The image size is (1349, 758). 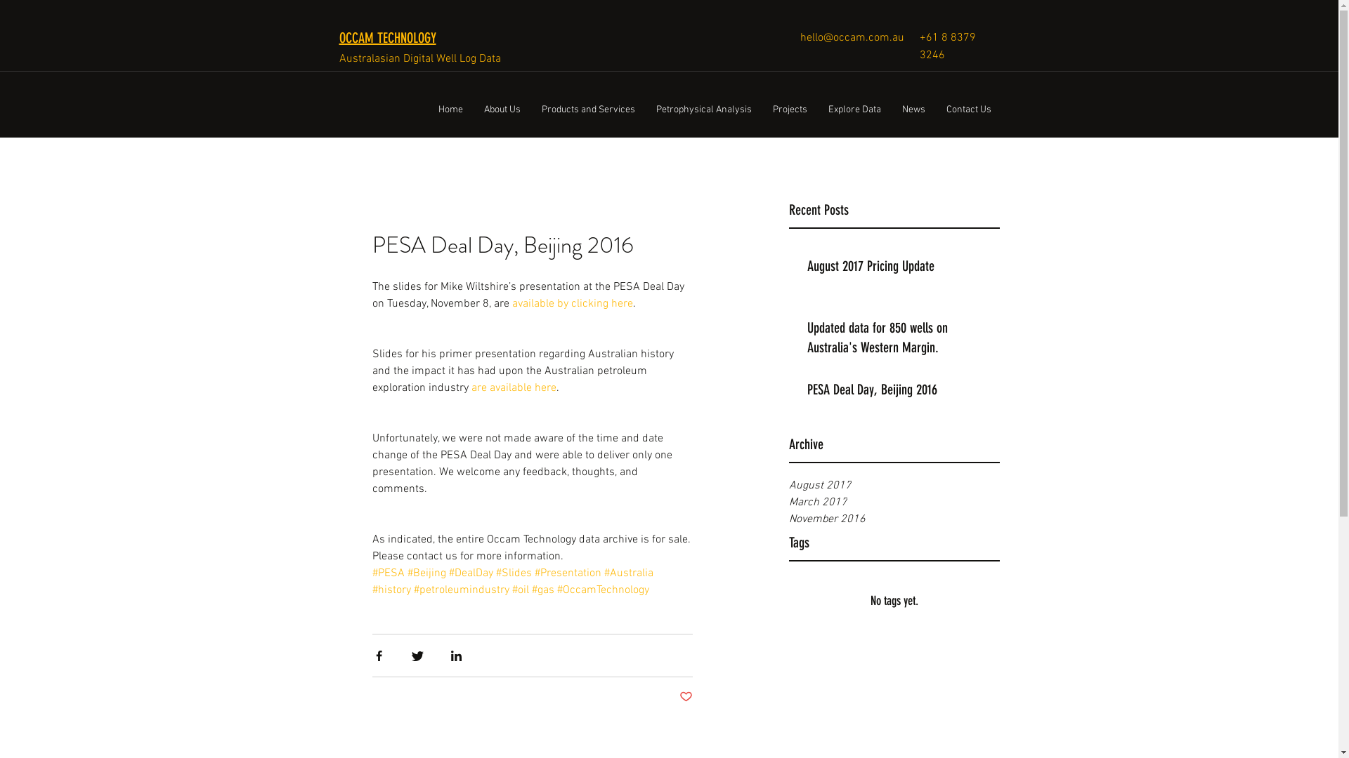 What do you see at coordinates (450, 110) in the screenshot?
I see `Home` at bounding box center [450, 110].